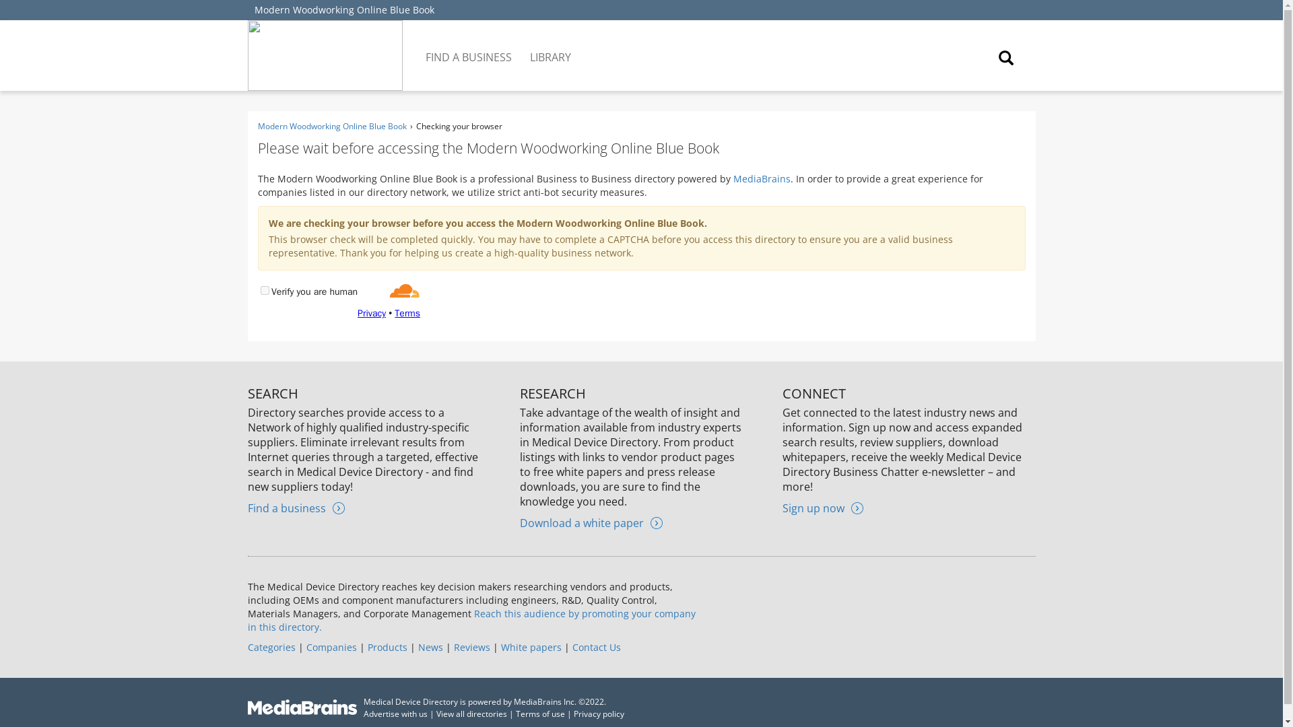  Describe the element at coordinates (331, 126) in the screenshot. I see `Modern Woodworking Online Blue Book` at that location.